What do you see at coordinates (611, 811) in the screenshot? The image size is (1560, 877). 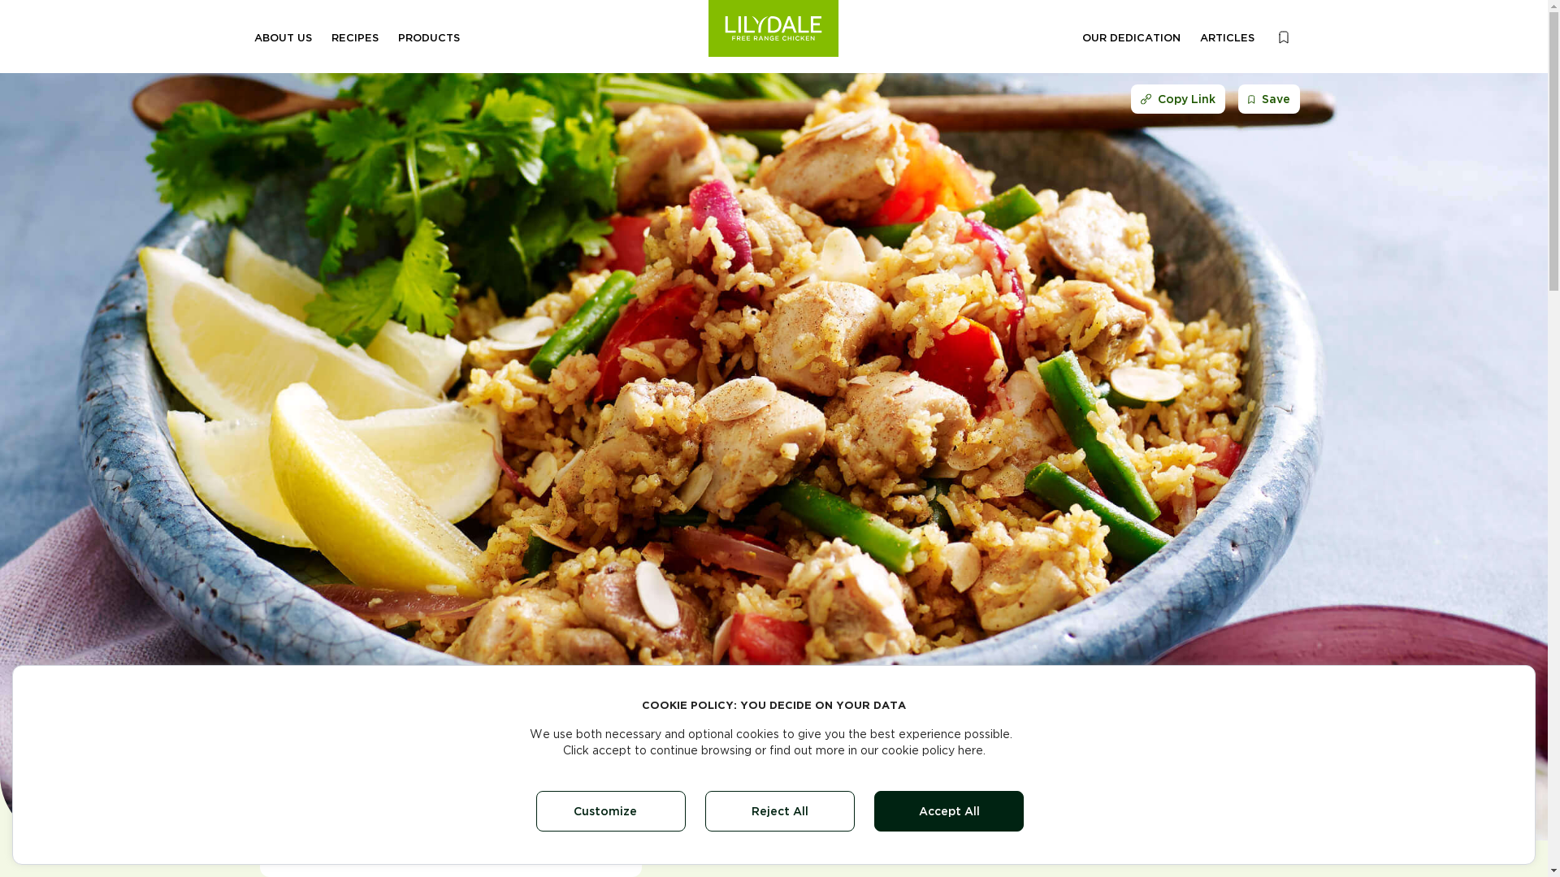 I see `Customize` at bounding box center [611, 811].